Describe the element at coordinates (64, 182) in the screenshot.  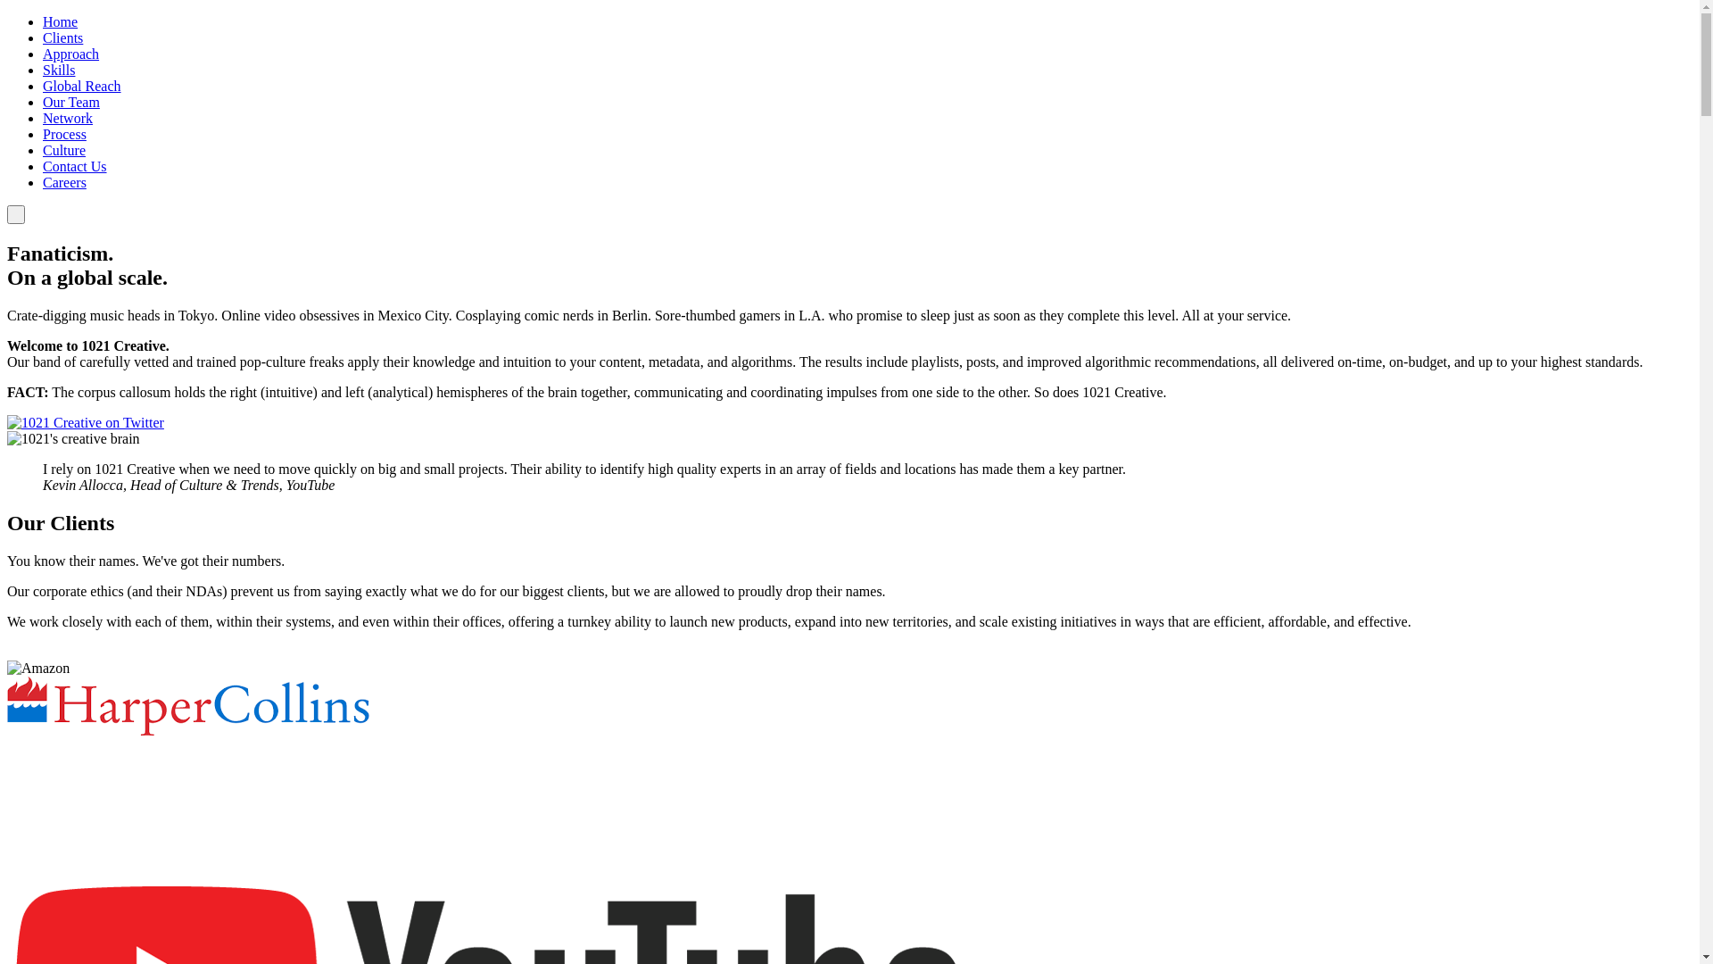
I see `Careers` at that location.